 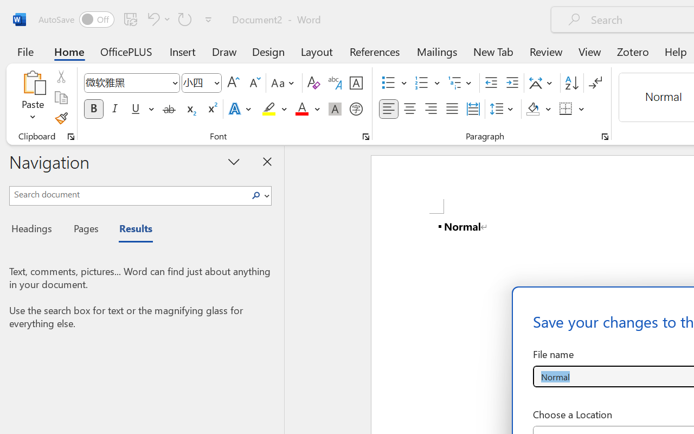 What do you see at coordinates (430, 109) in the screenshot?
I see `Align Right` at bounding box center [430, 109].